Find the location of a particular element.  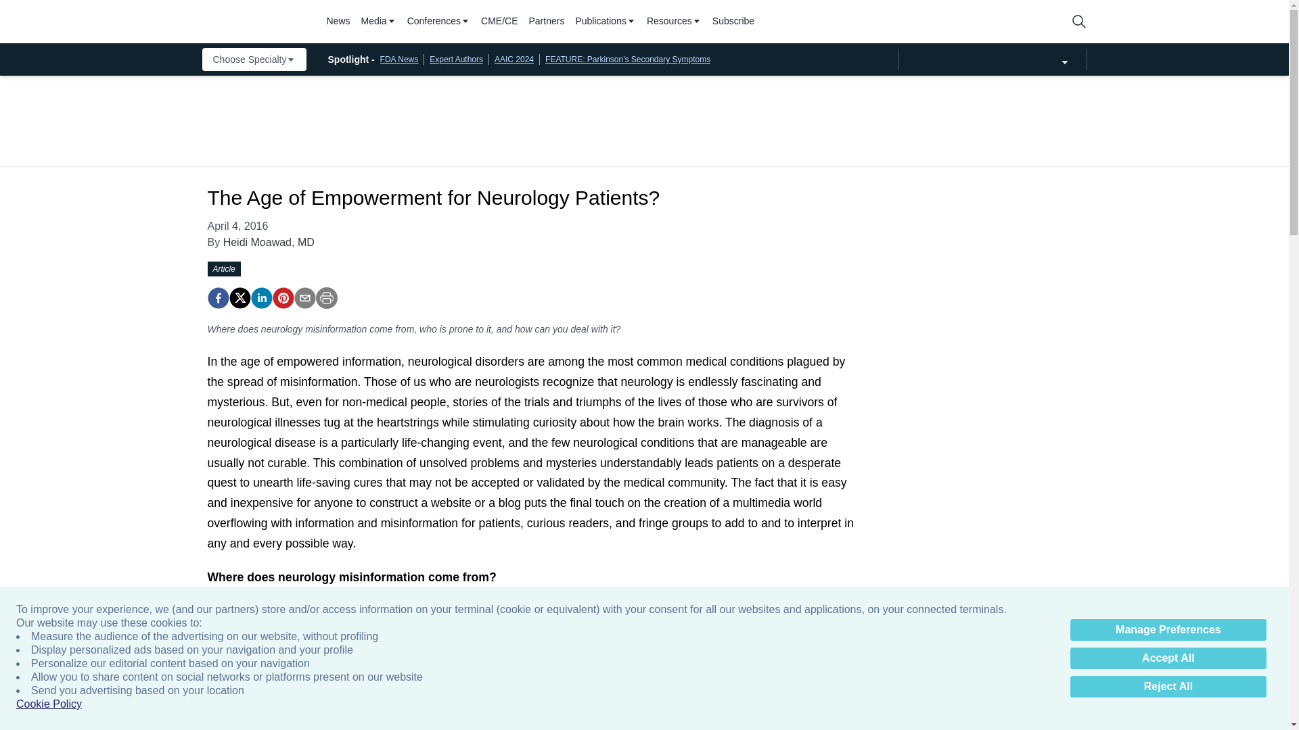

The Age of Empowerment for Neurology Patients? is located at coordinates (217, 297).